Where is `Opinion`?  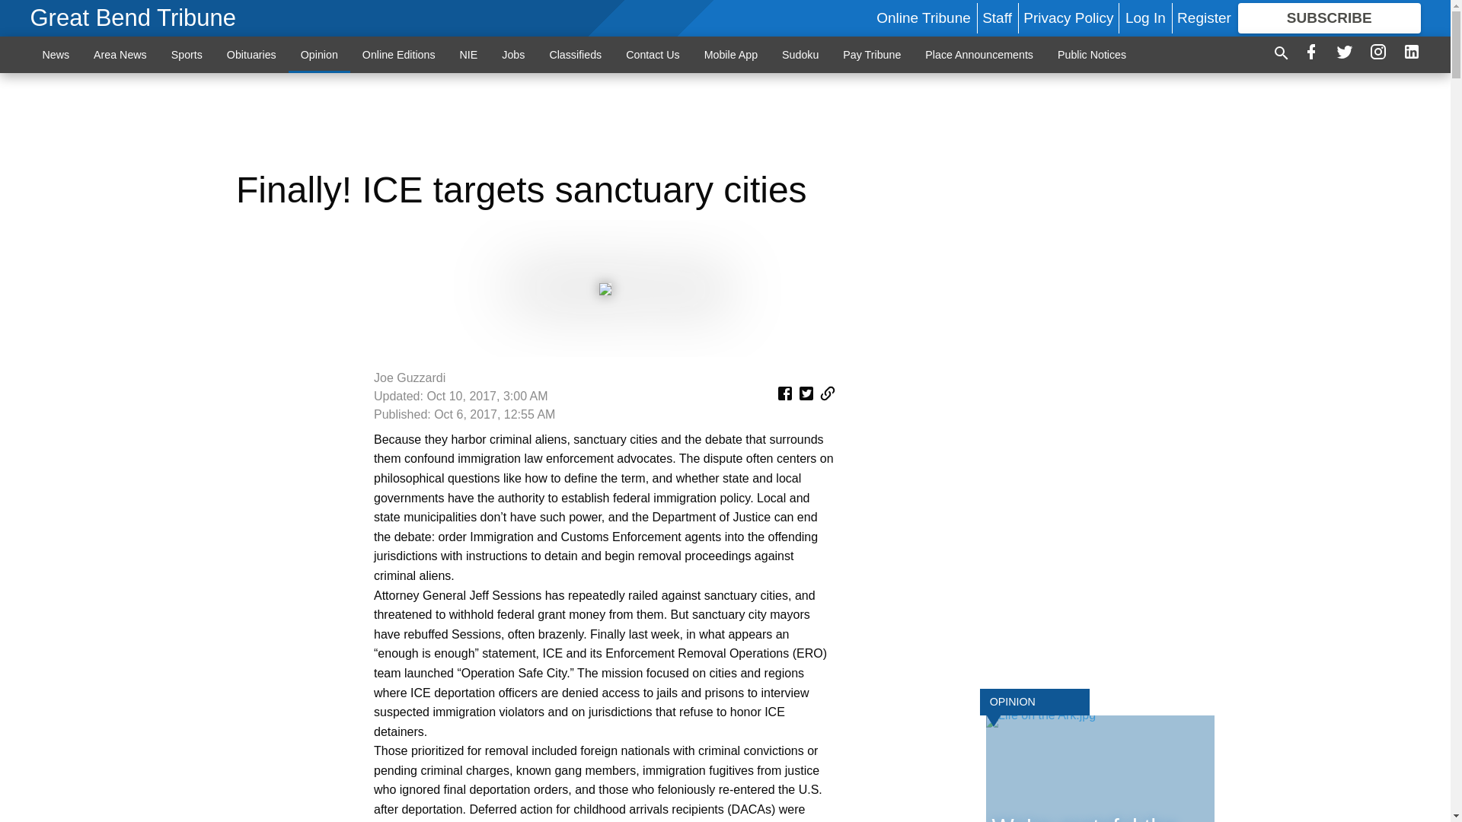 Opinion is located at coordinates (319, 54).